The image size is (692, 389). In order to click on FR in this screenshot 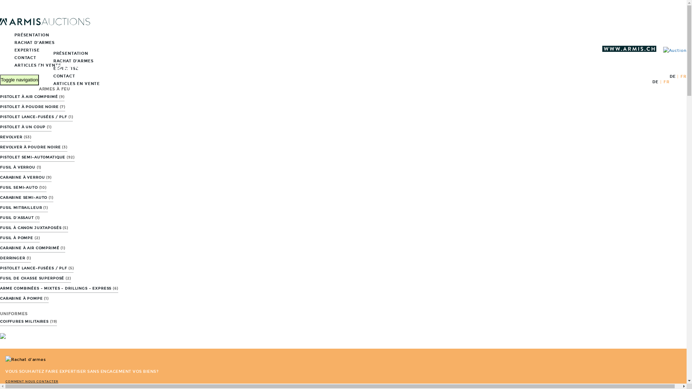, I will do `click(683, 76)`.